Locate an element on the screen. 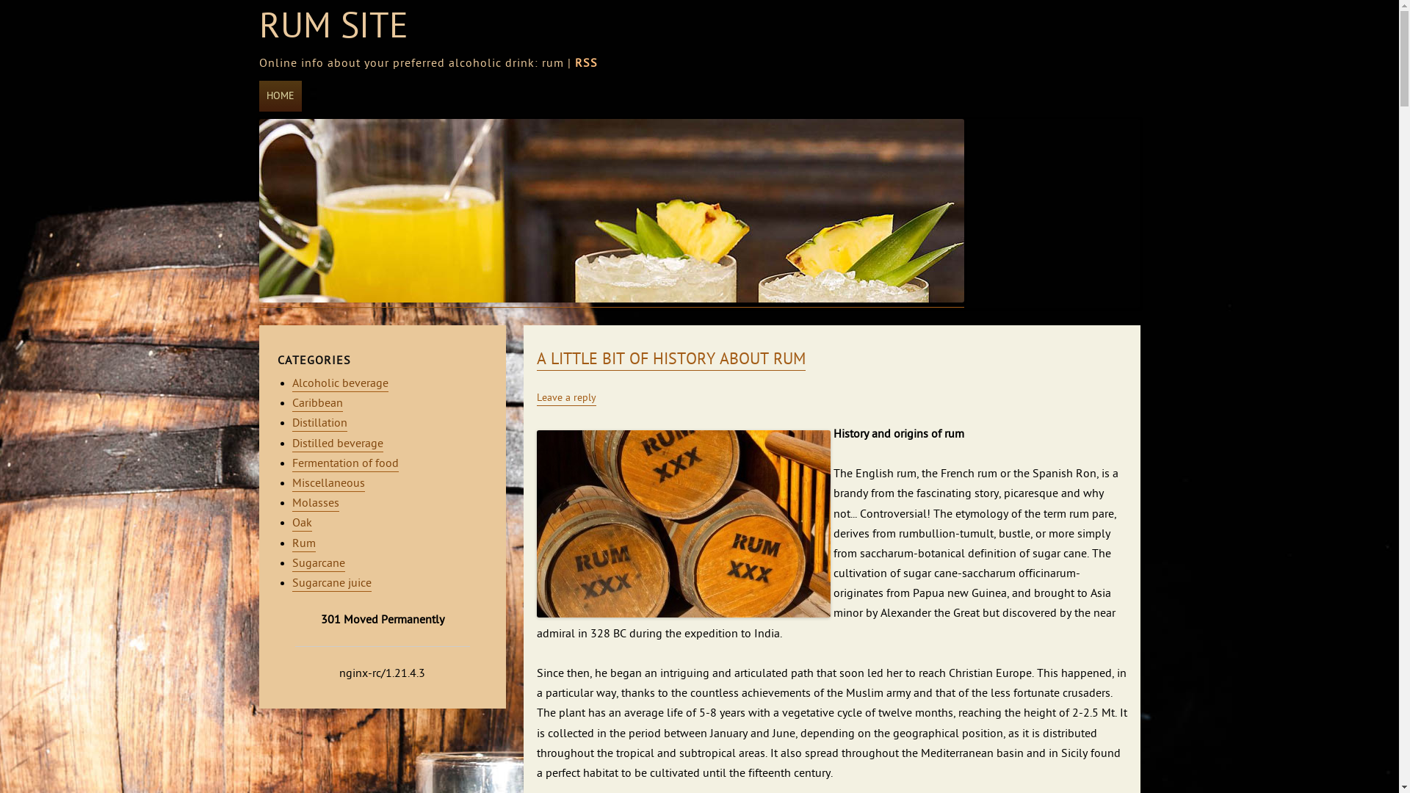  RUM SITE is located at coordinates (333, 27).